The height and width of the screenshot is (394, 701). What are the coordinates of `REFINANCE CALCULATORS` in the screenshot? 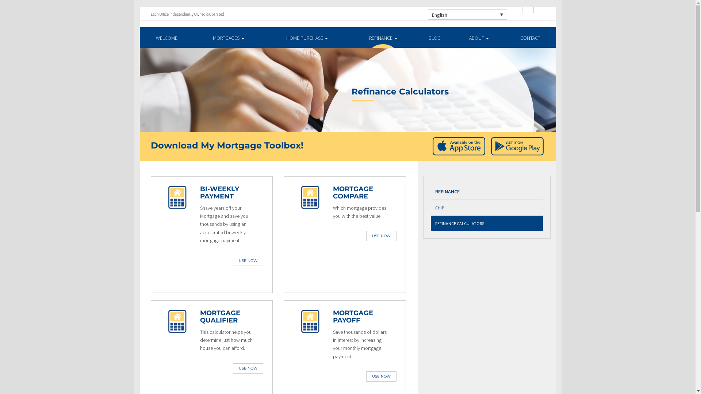 It's located at (487, 223).